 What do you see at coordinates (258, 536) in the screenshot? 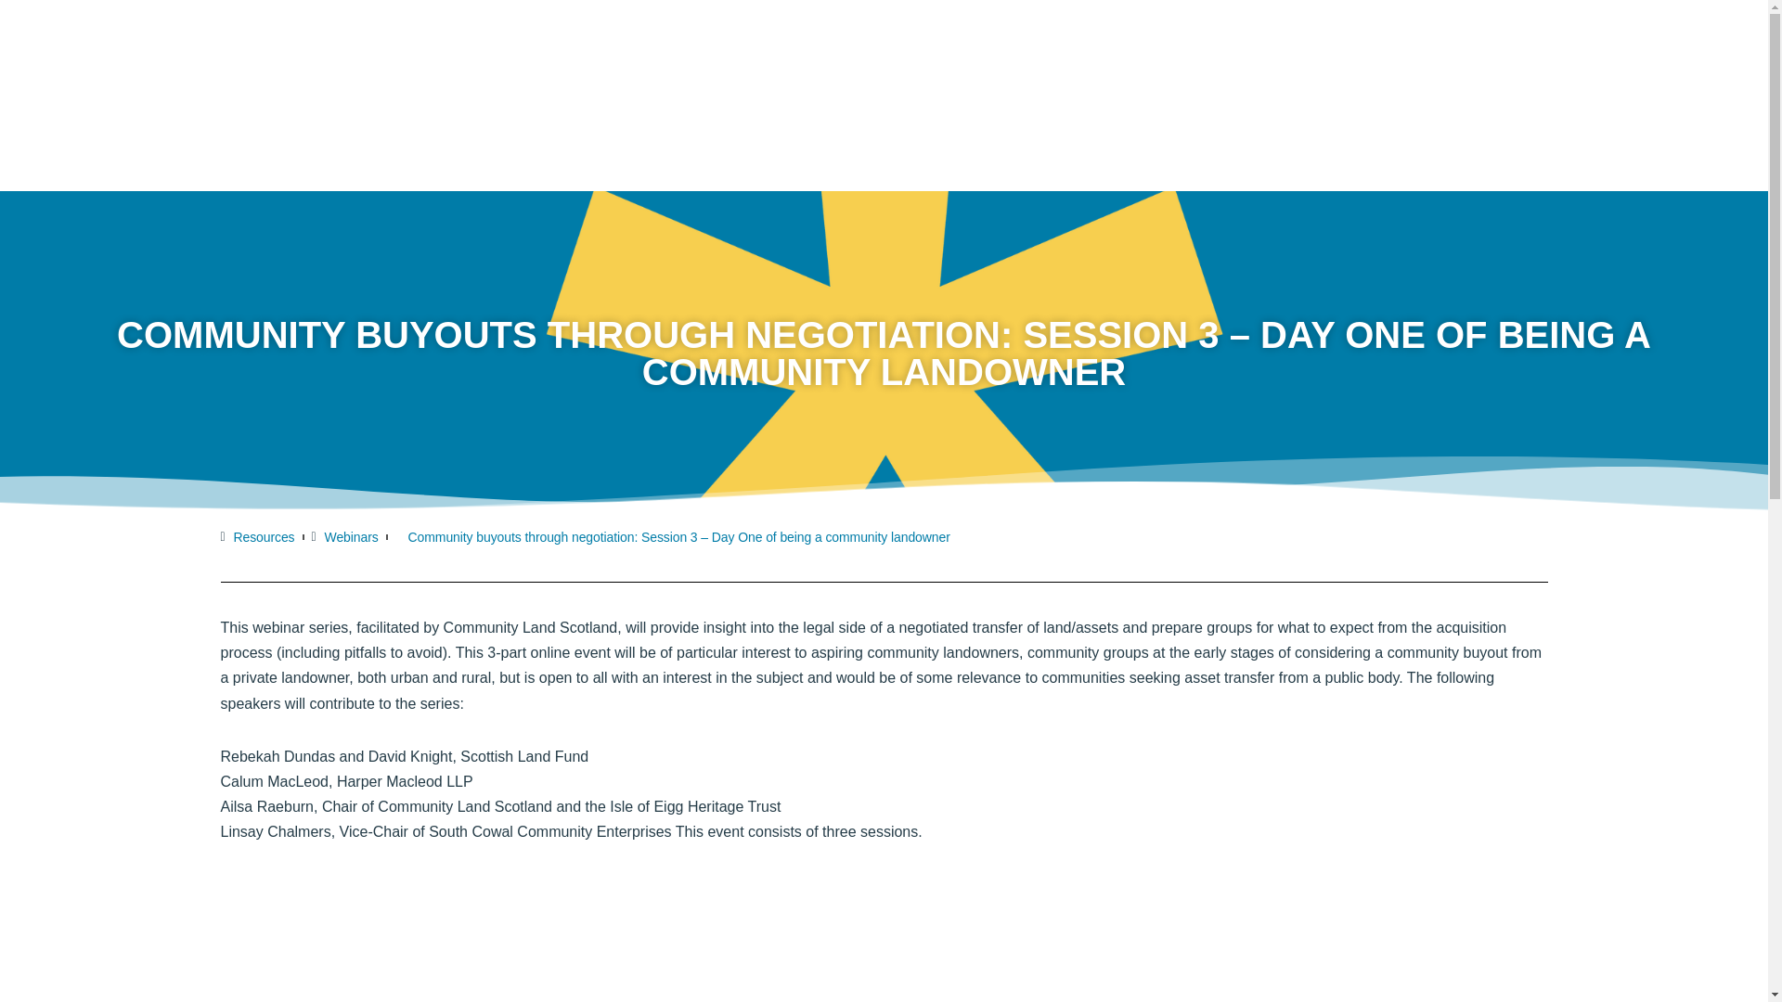
I see `Resources` at bounding box center [258, 536].